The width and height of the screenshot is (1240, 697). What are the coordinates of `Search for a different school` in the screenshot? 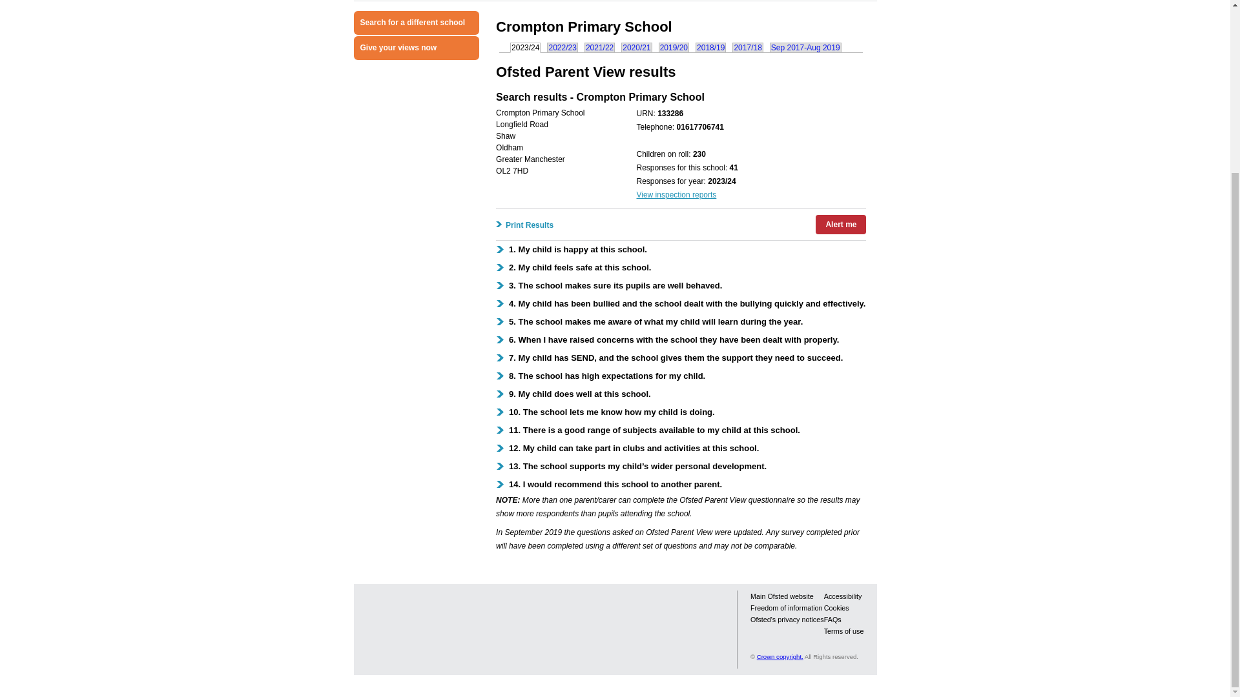 It's located at (417, 23).